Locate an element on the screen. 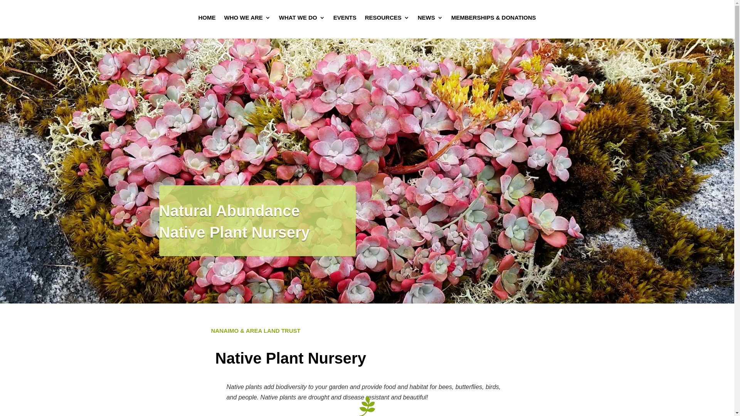 The height and width of the screenshot is (416, 740). WHO WE ARE is located at coordinates (247, 19).